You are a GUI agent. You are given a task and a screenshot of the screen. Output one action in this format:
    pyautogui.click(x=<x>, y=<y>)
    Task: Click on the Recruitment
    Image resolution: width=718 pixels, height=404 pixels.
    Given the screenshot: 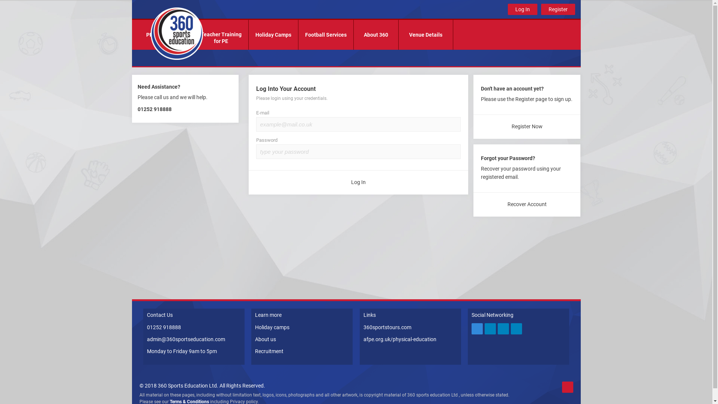 What is the action you would take?
    pyautogui.click(x=269, y=351)
    